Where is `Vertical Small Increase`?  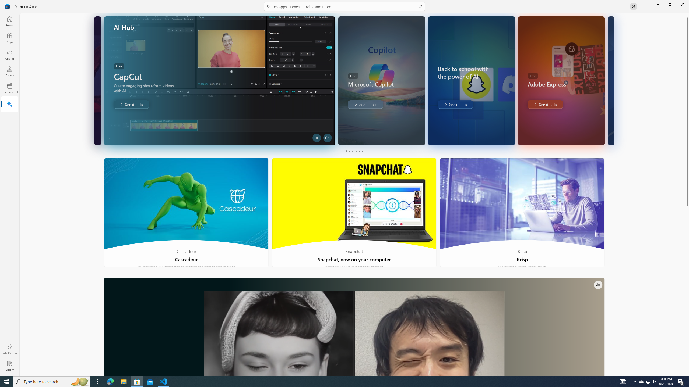 Vertical Small Increase is located at coordinates (687, 374).